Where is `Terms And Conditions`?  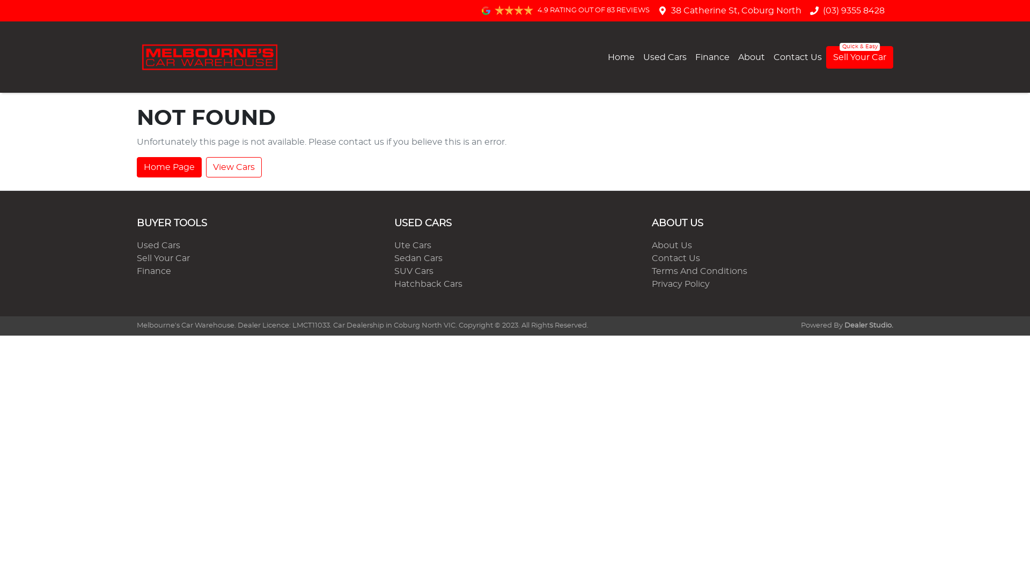 Terms And Conditions is located at coordinates (700, 271).